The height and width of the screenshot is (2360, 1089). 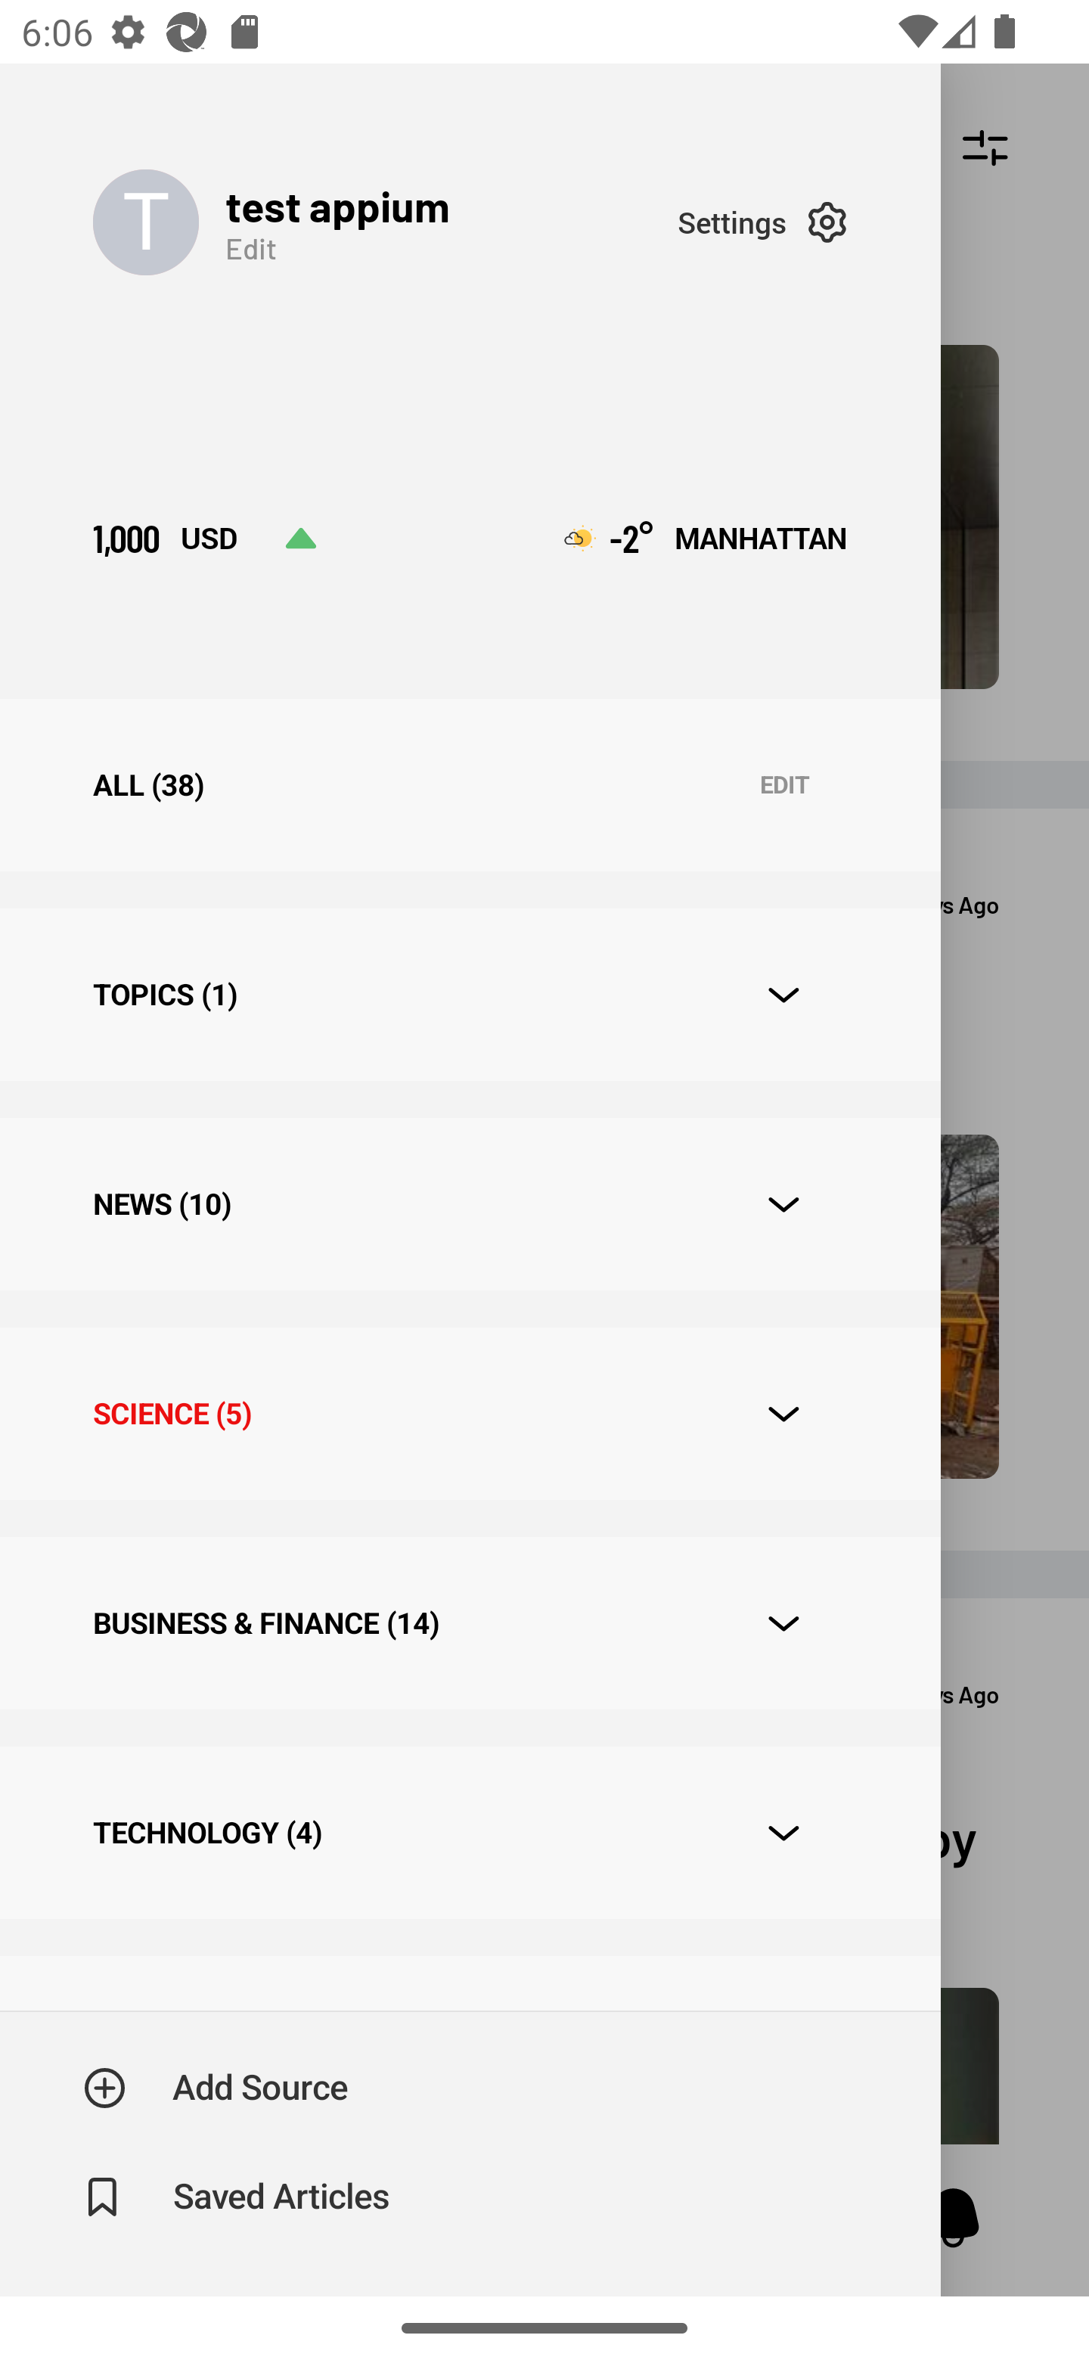 I want to click on Expand Button, so click(x=783, y=1834).